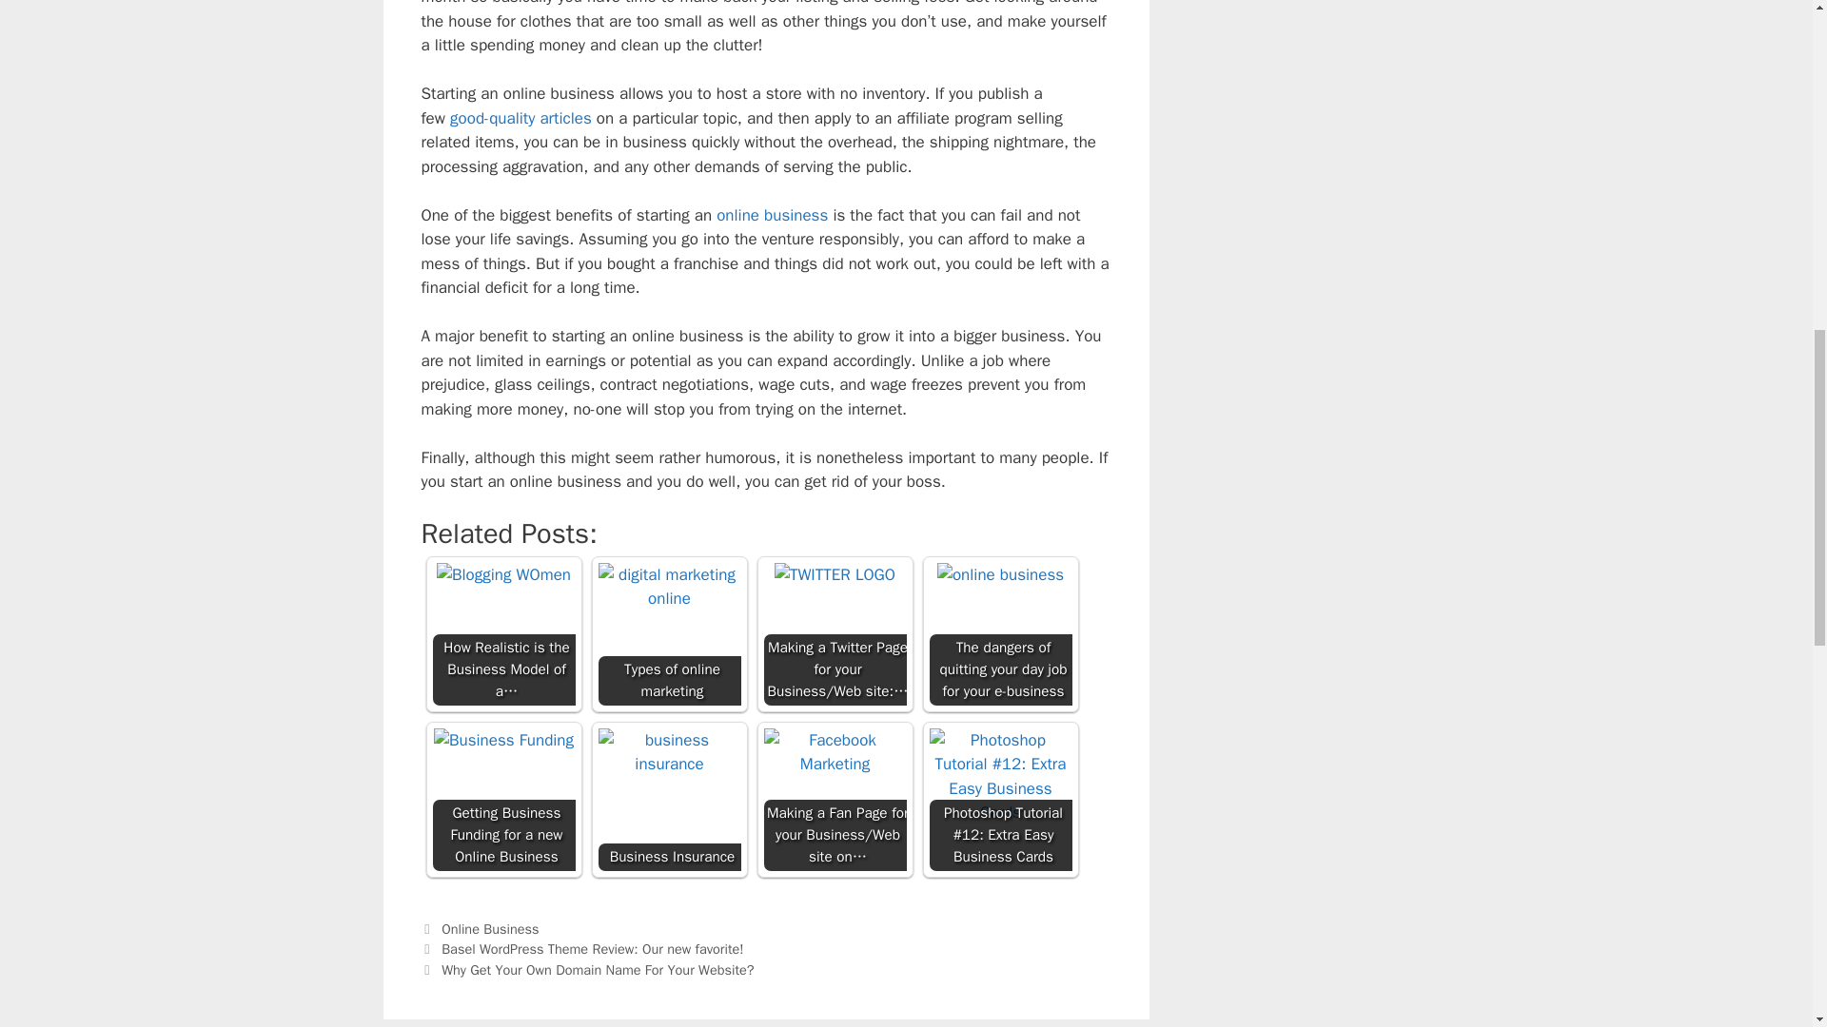  Describe the element at coordinates (668, 751) in the screenshot. I see `Business Insurance` at that location.